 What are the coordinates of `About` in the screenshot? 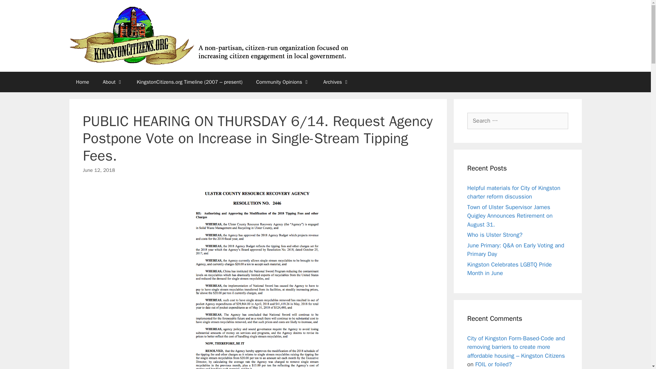 It's located at (113, 82).